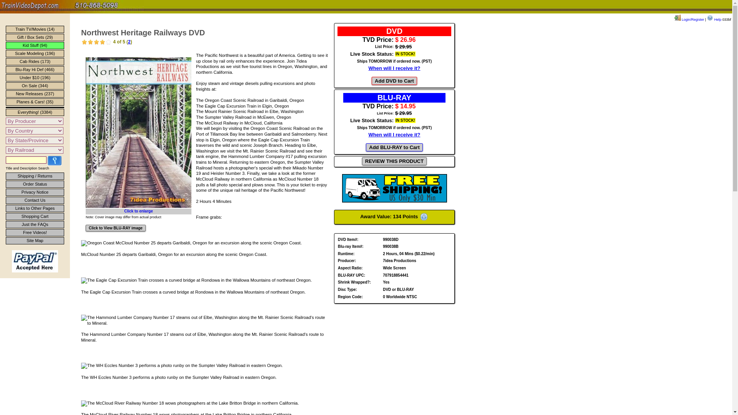 Image resolution: width=738 pixels, height=415 pixels. I want to click on Order Status, so click(35, 184).